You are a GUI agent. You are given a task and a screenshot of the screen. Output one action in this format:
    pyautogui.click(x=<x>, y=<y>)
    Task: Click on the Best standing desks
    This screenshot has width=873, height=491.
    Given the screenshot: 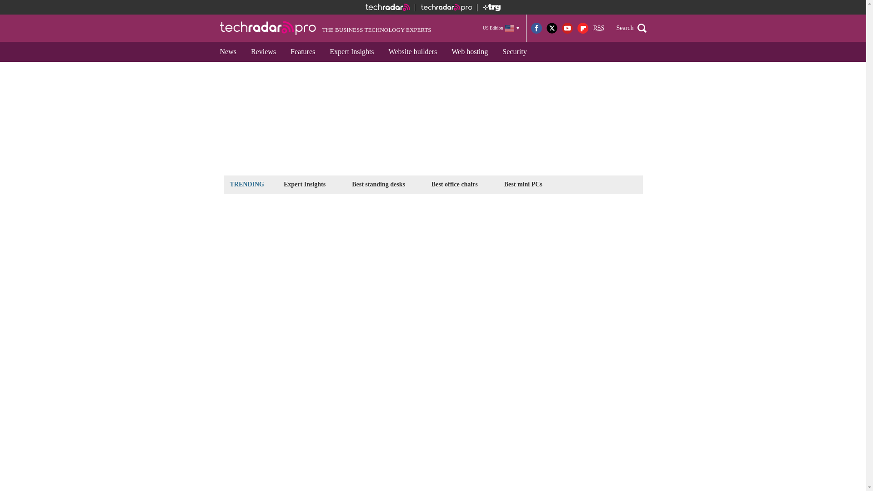 What is the action you would take?
    pyautogui.click(x=378, y=184)
    